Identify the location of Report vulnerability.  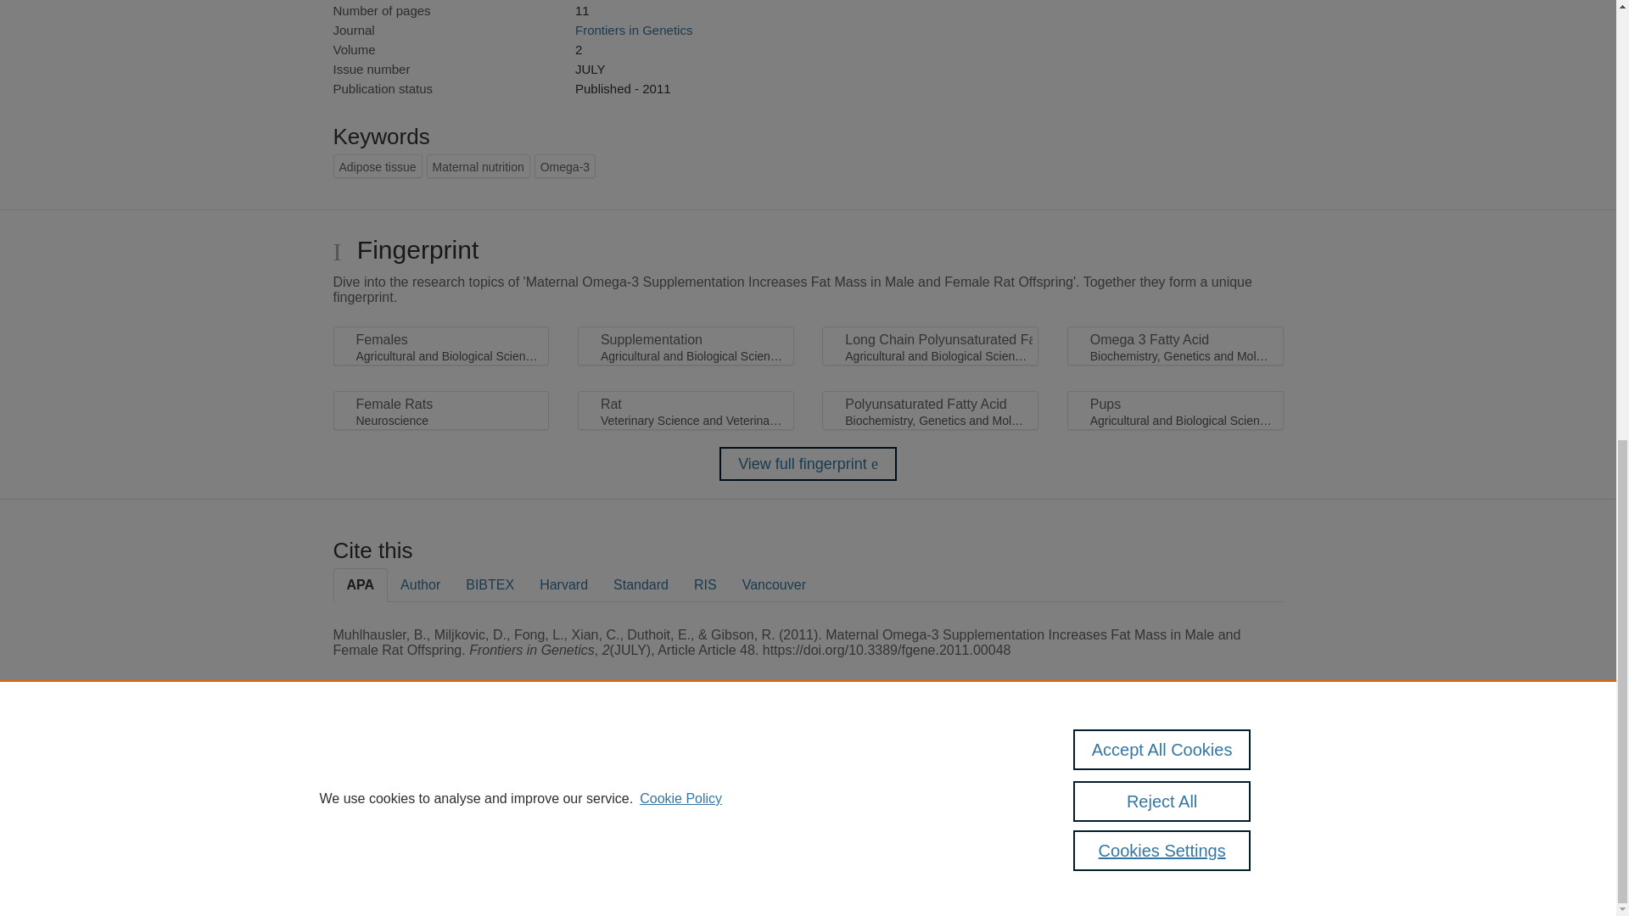
(1220, 810).